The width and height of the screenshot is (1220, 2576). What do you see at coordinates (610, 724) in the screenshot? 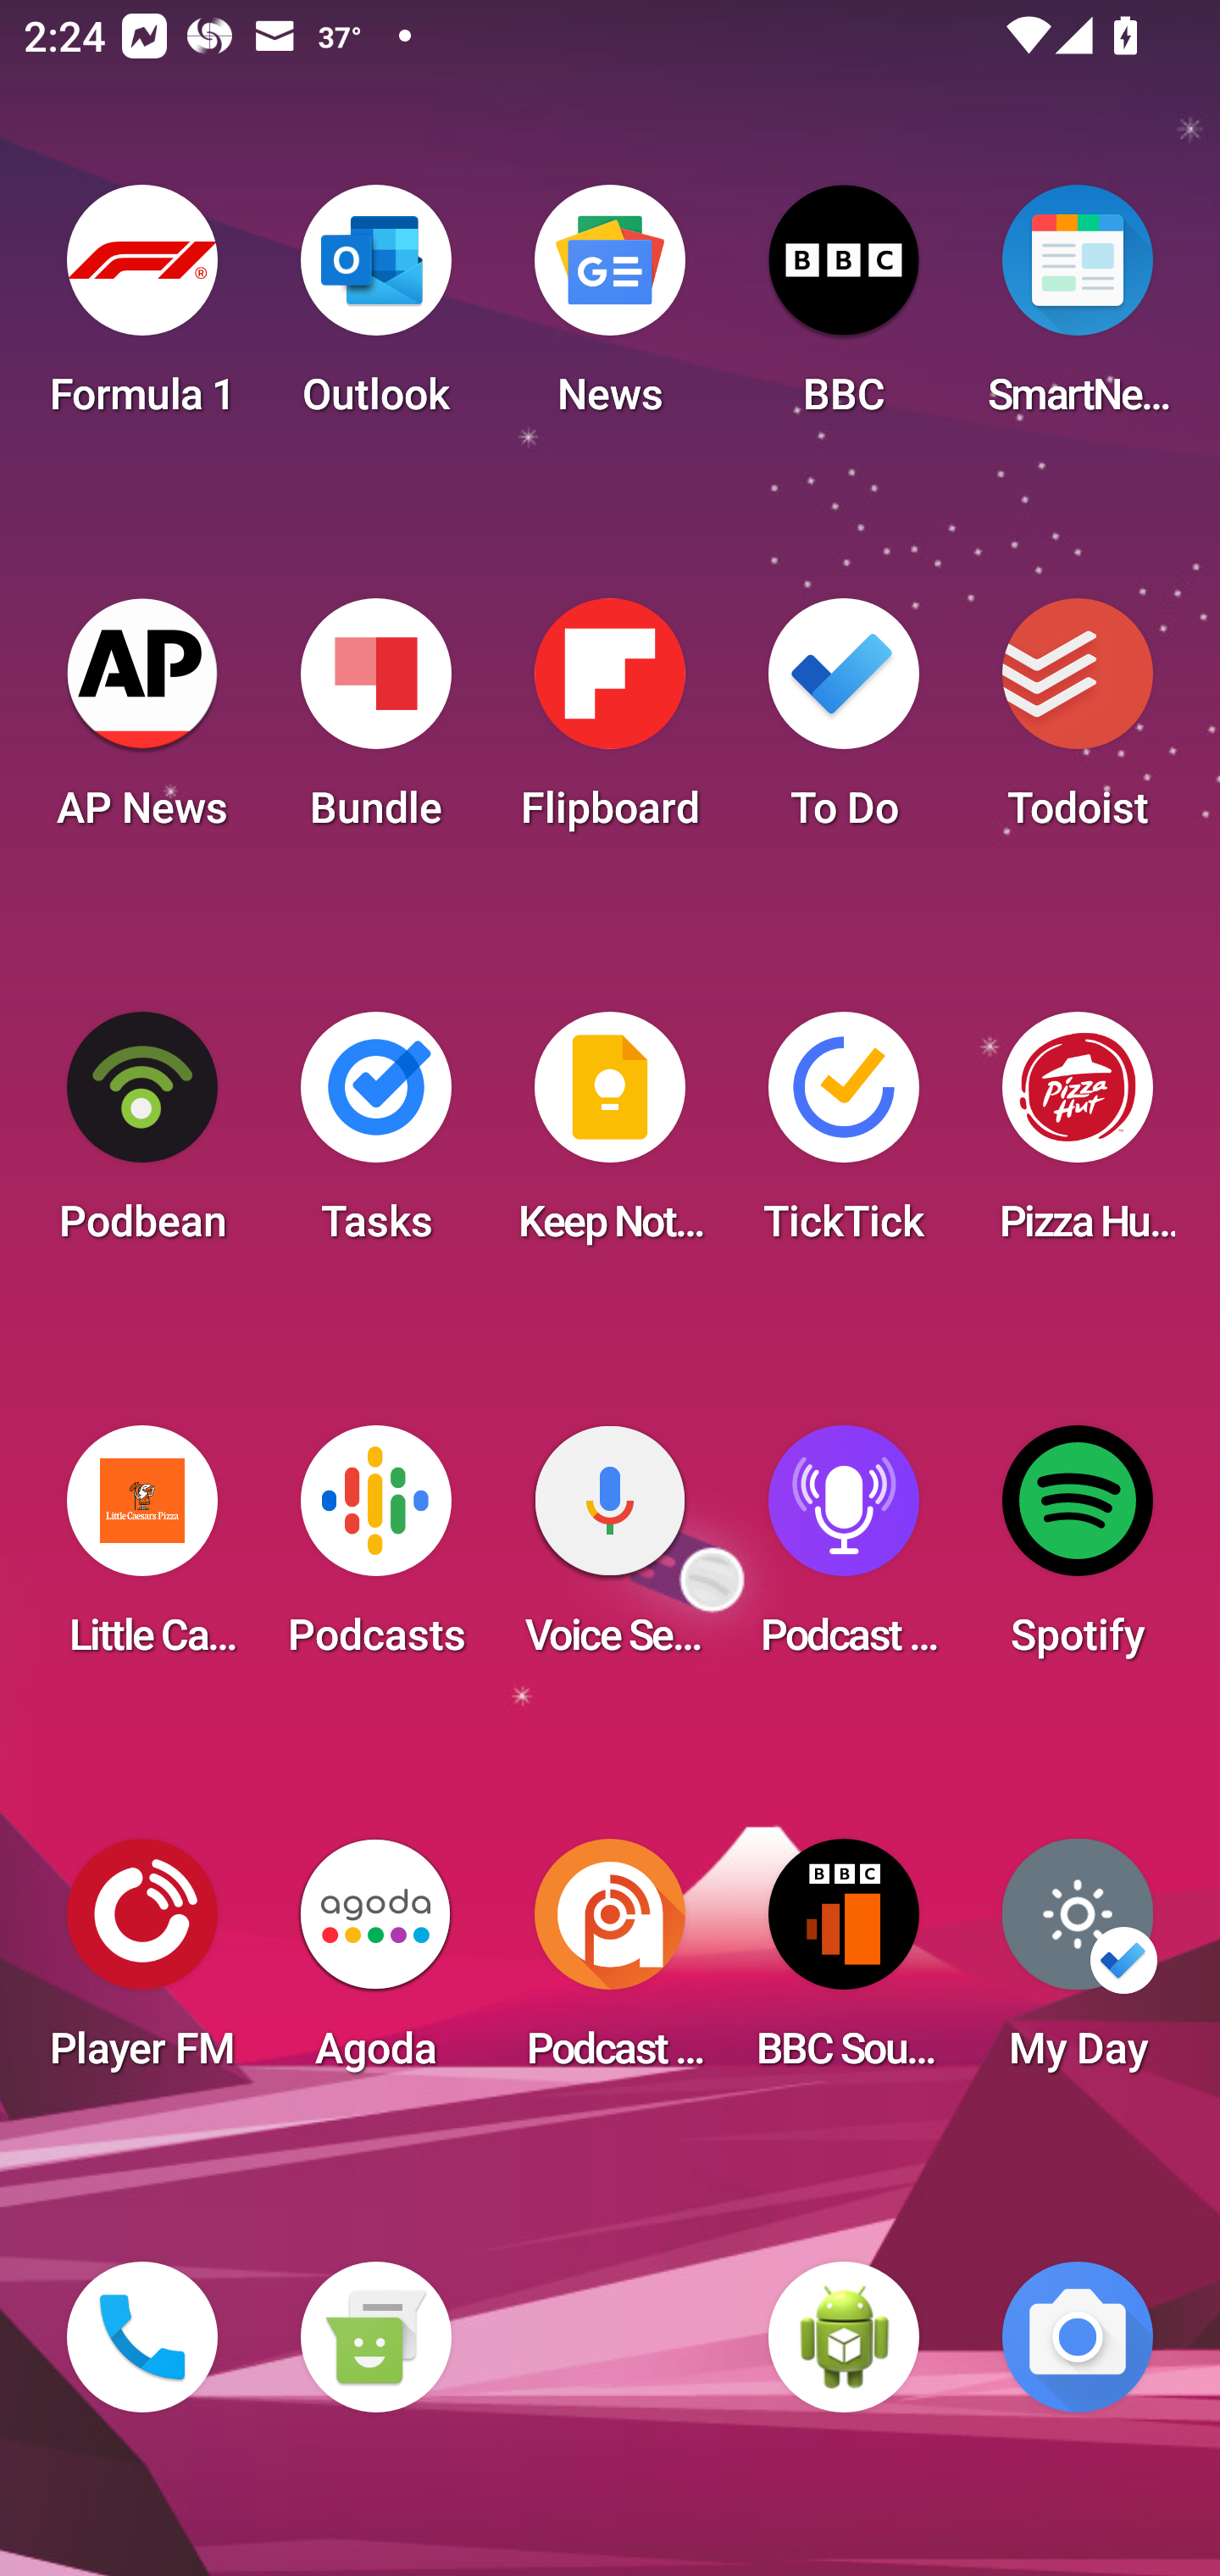
I see `Flipboard` at bounding box center [610, 724].